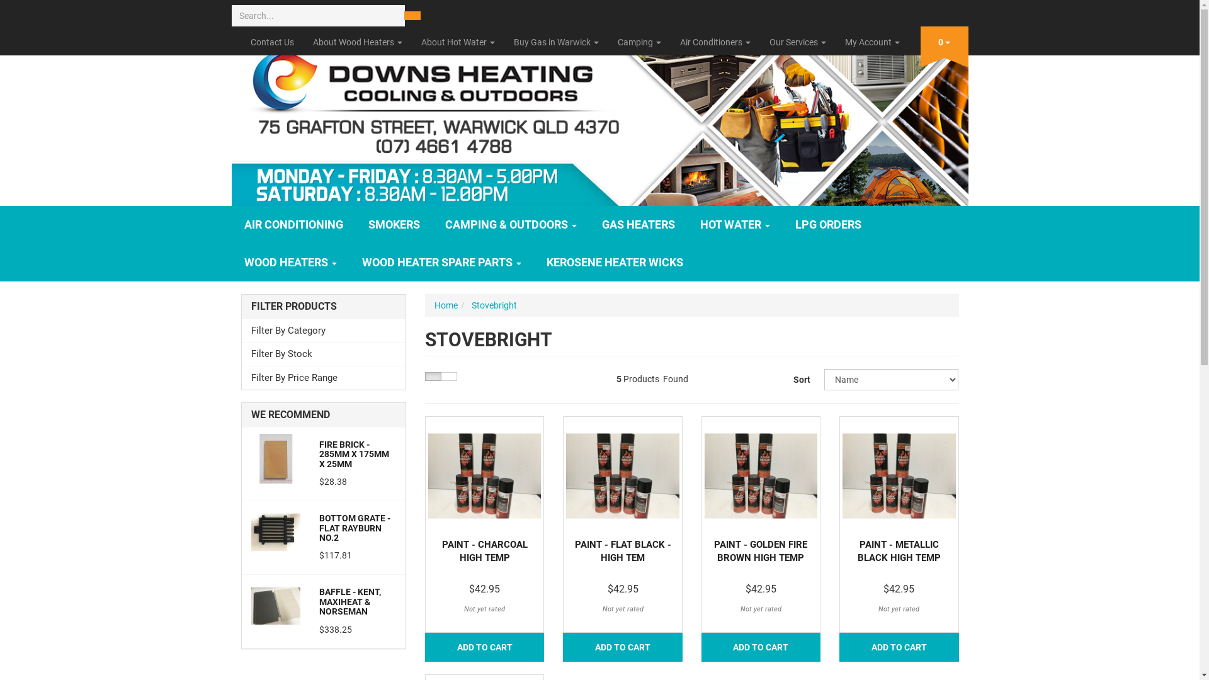  Describe the element at coordinates (276, 531) in the screenshot. I see `Bottom Grate - Flat Rayburn No.2` at that location.